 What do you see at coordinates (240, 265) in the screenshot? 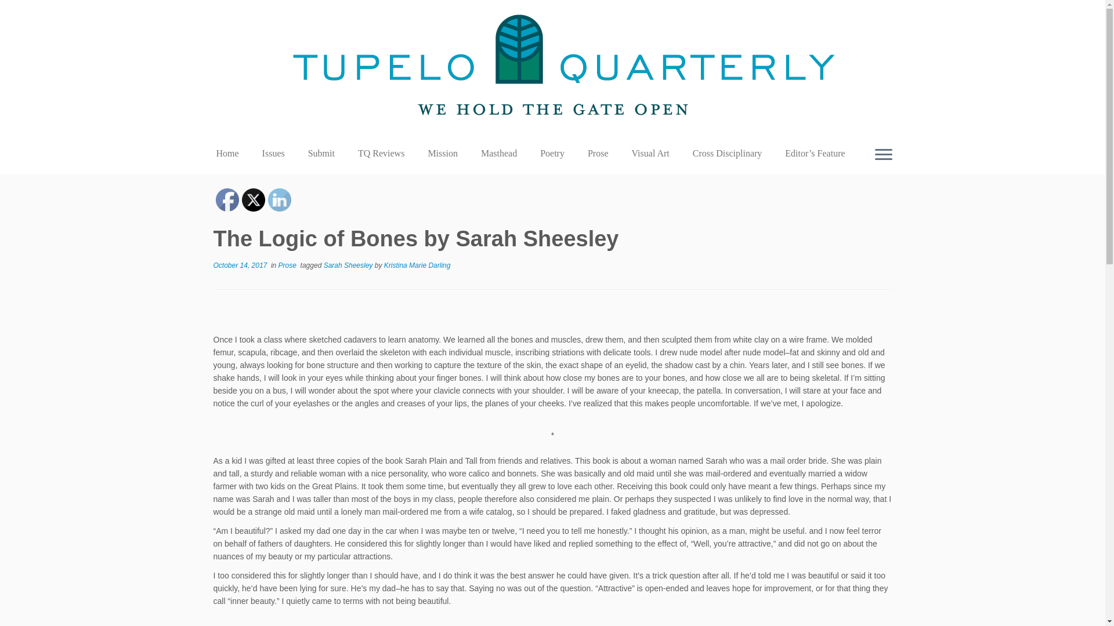
I see `October 14, 2017` at bounding box center [240, 265].